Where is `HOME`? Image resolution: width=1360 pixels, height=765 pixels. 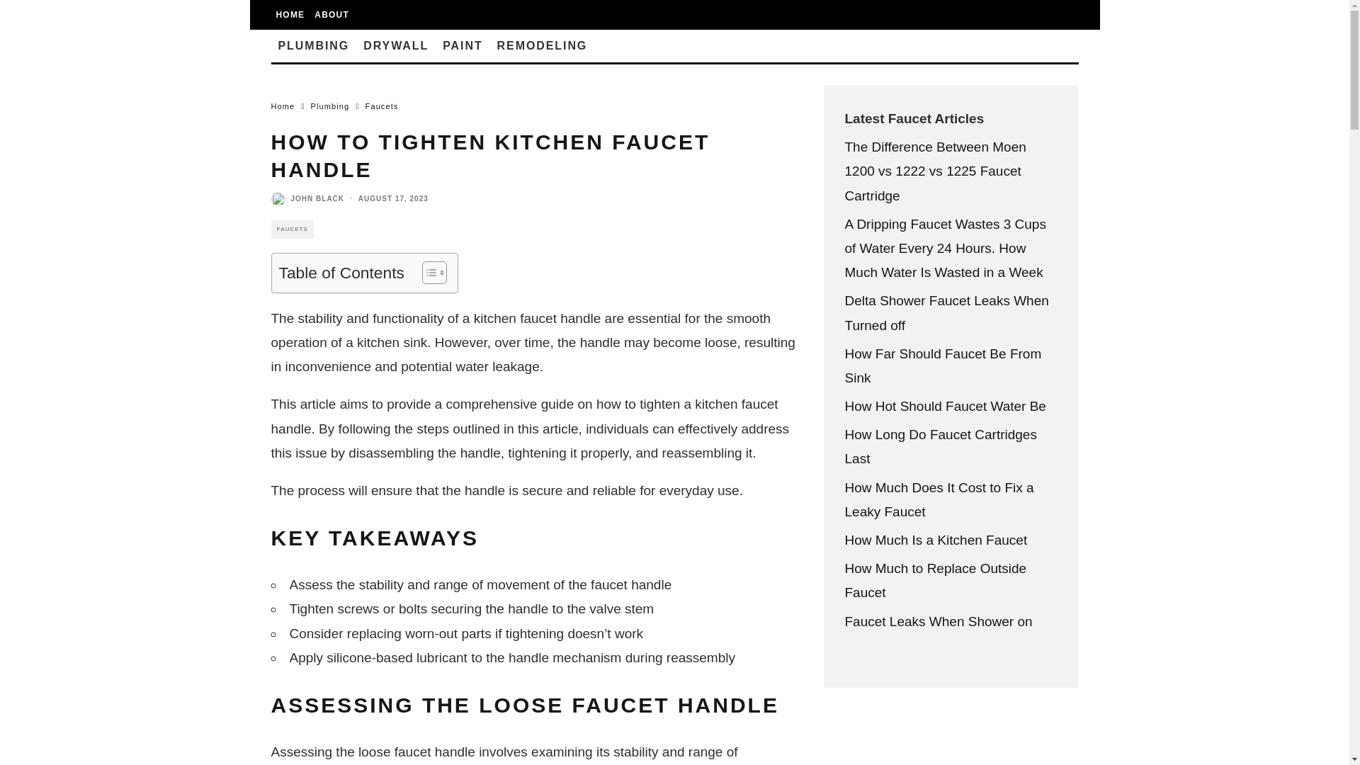
HOME is located at coordinates (290, 15).